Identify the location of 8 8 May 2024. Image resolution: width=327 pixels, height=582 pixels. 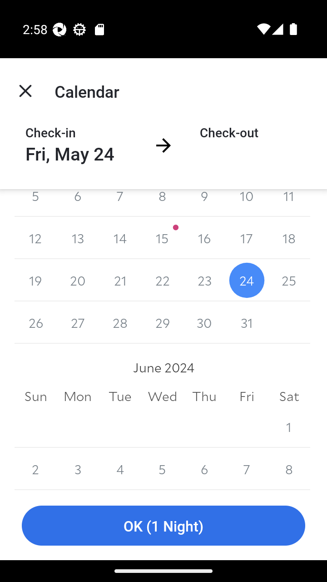
(162, 203).